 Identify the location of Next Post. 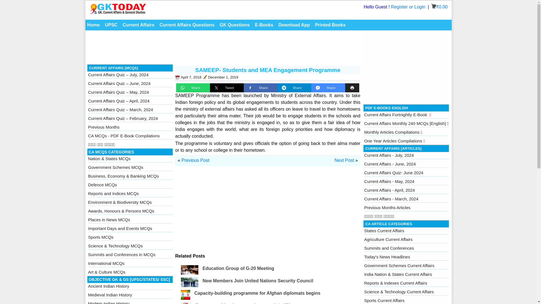
(344, 160).